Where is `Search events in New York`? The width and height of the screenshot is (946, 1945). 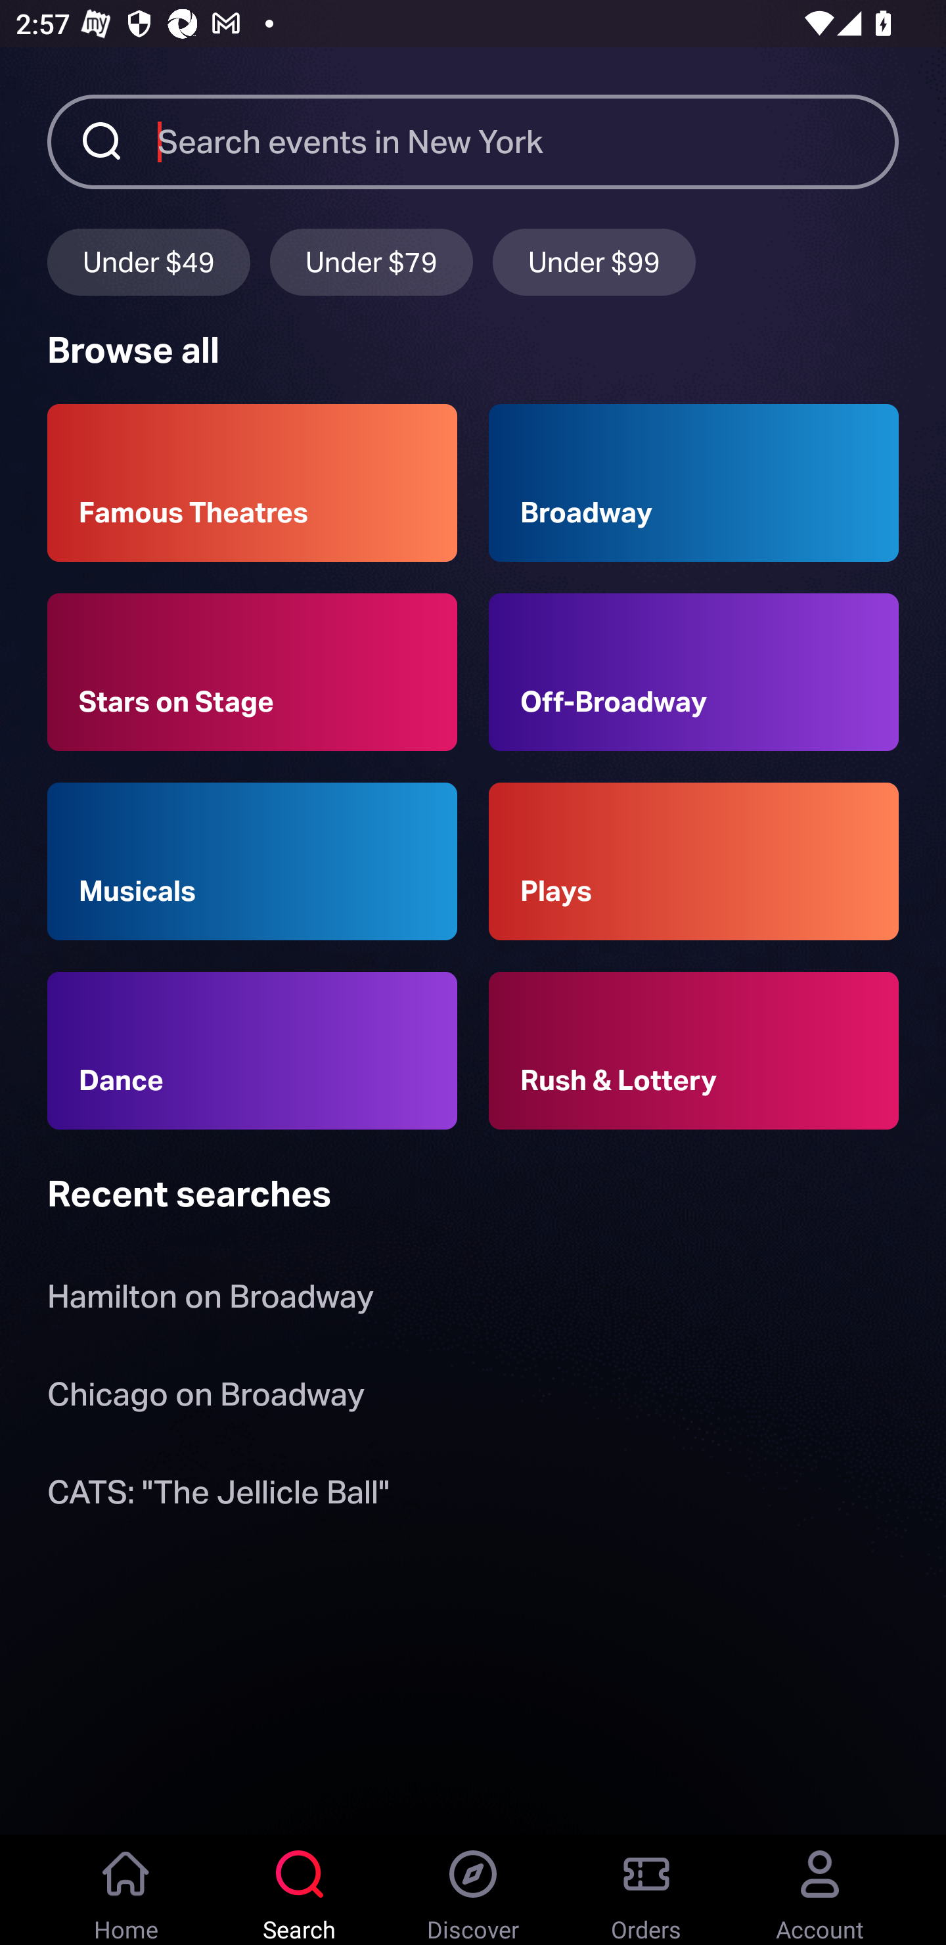
Search events in New York is located at coordinates (528, 141).